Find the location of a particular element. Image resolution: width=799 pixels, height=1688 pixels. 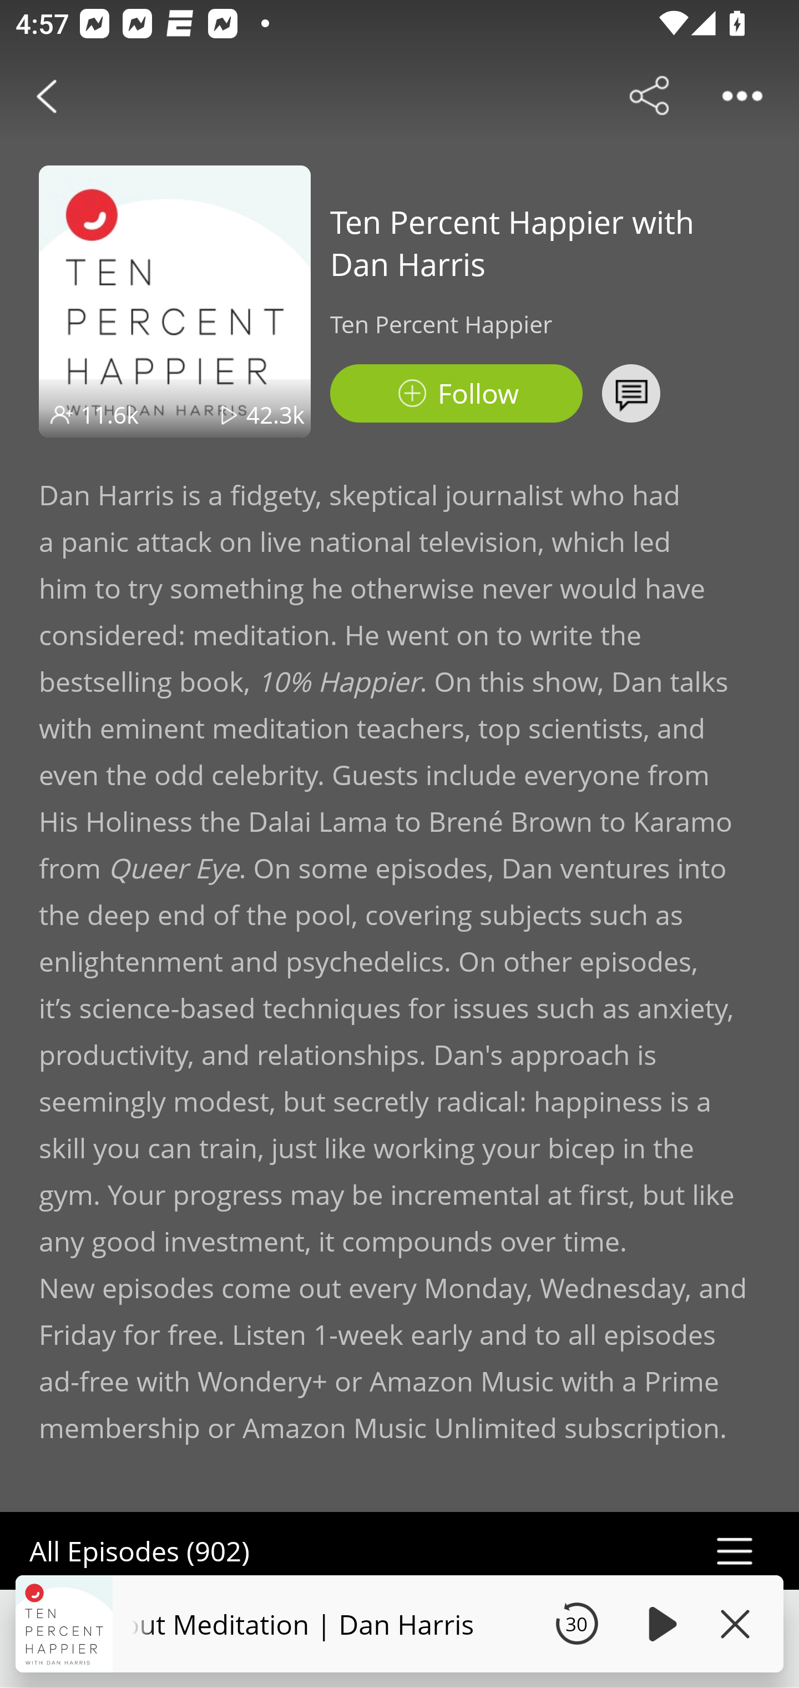

Play is located at coordinates (659, 1624).